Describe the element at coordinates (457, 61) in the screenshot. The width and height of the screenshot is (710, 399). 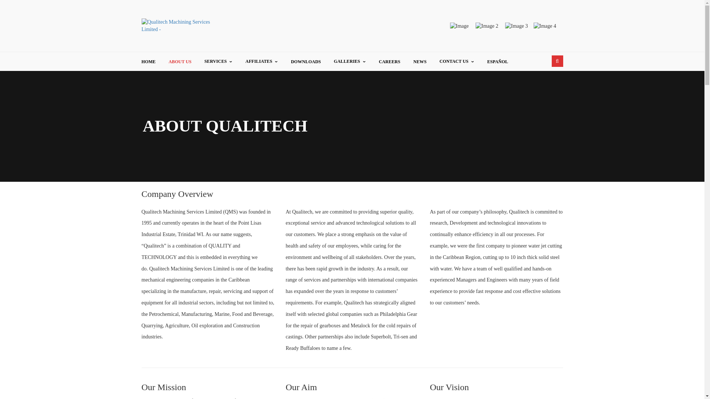
I see `CONTACT US` at that location.